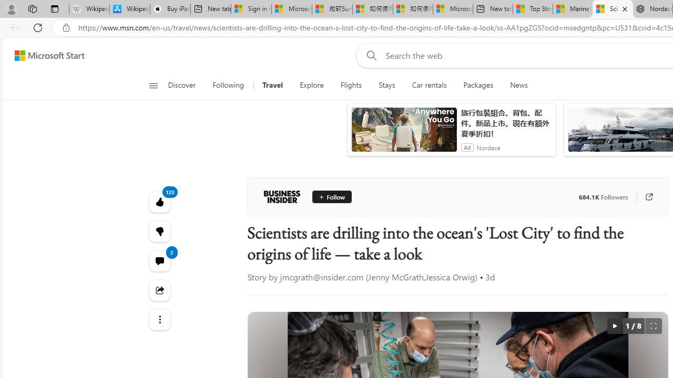 This screenshot has width=673, height=378. I want to click on News, so click(518, 85).